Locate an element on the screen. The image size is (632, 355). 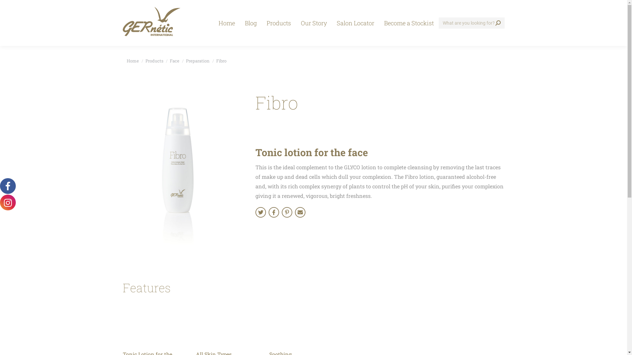
gernetic-fibro is located at coordinates (180, 170).